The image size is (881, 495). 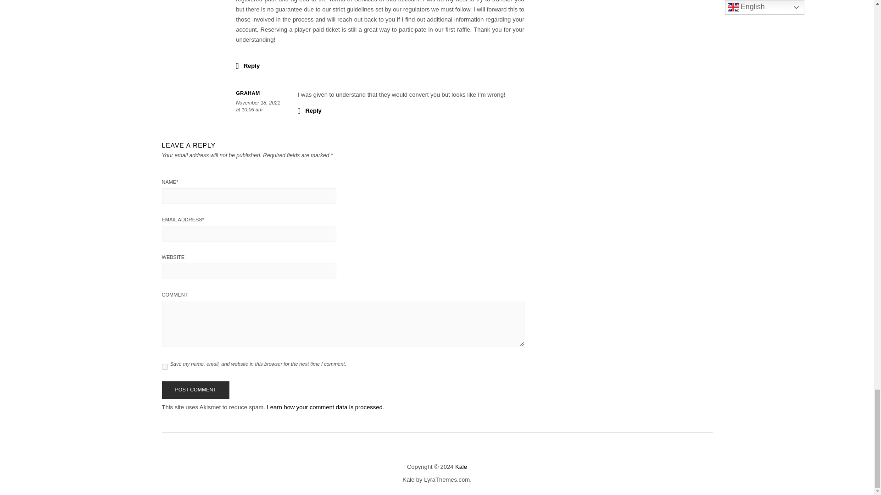 I want to click on Post Comment, so click(x=195, y=390).